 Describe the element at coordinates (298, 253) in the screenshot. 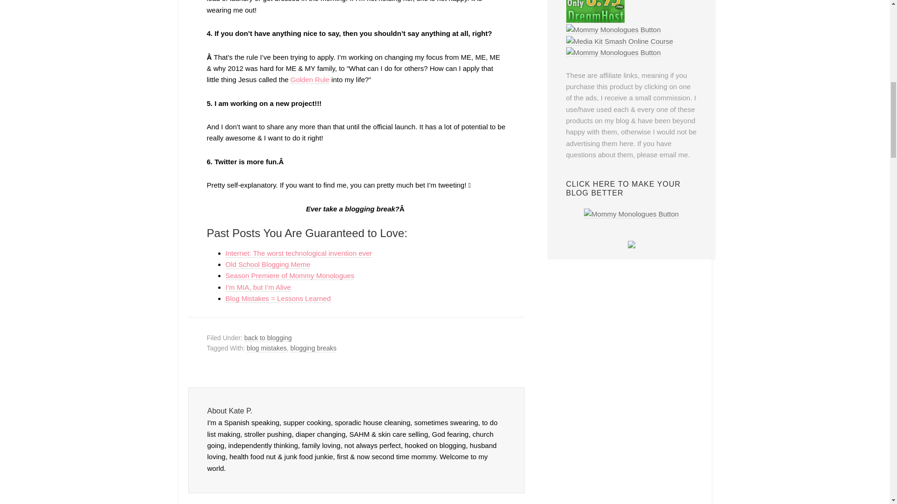

I see `Internet: The worst technological invention ever` at that location.